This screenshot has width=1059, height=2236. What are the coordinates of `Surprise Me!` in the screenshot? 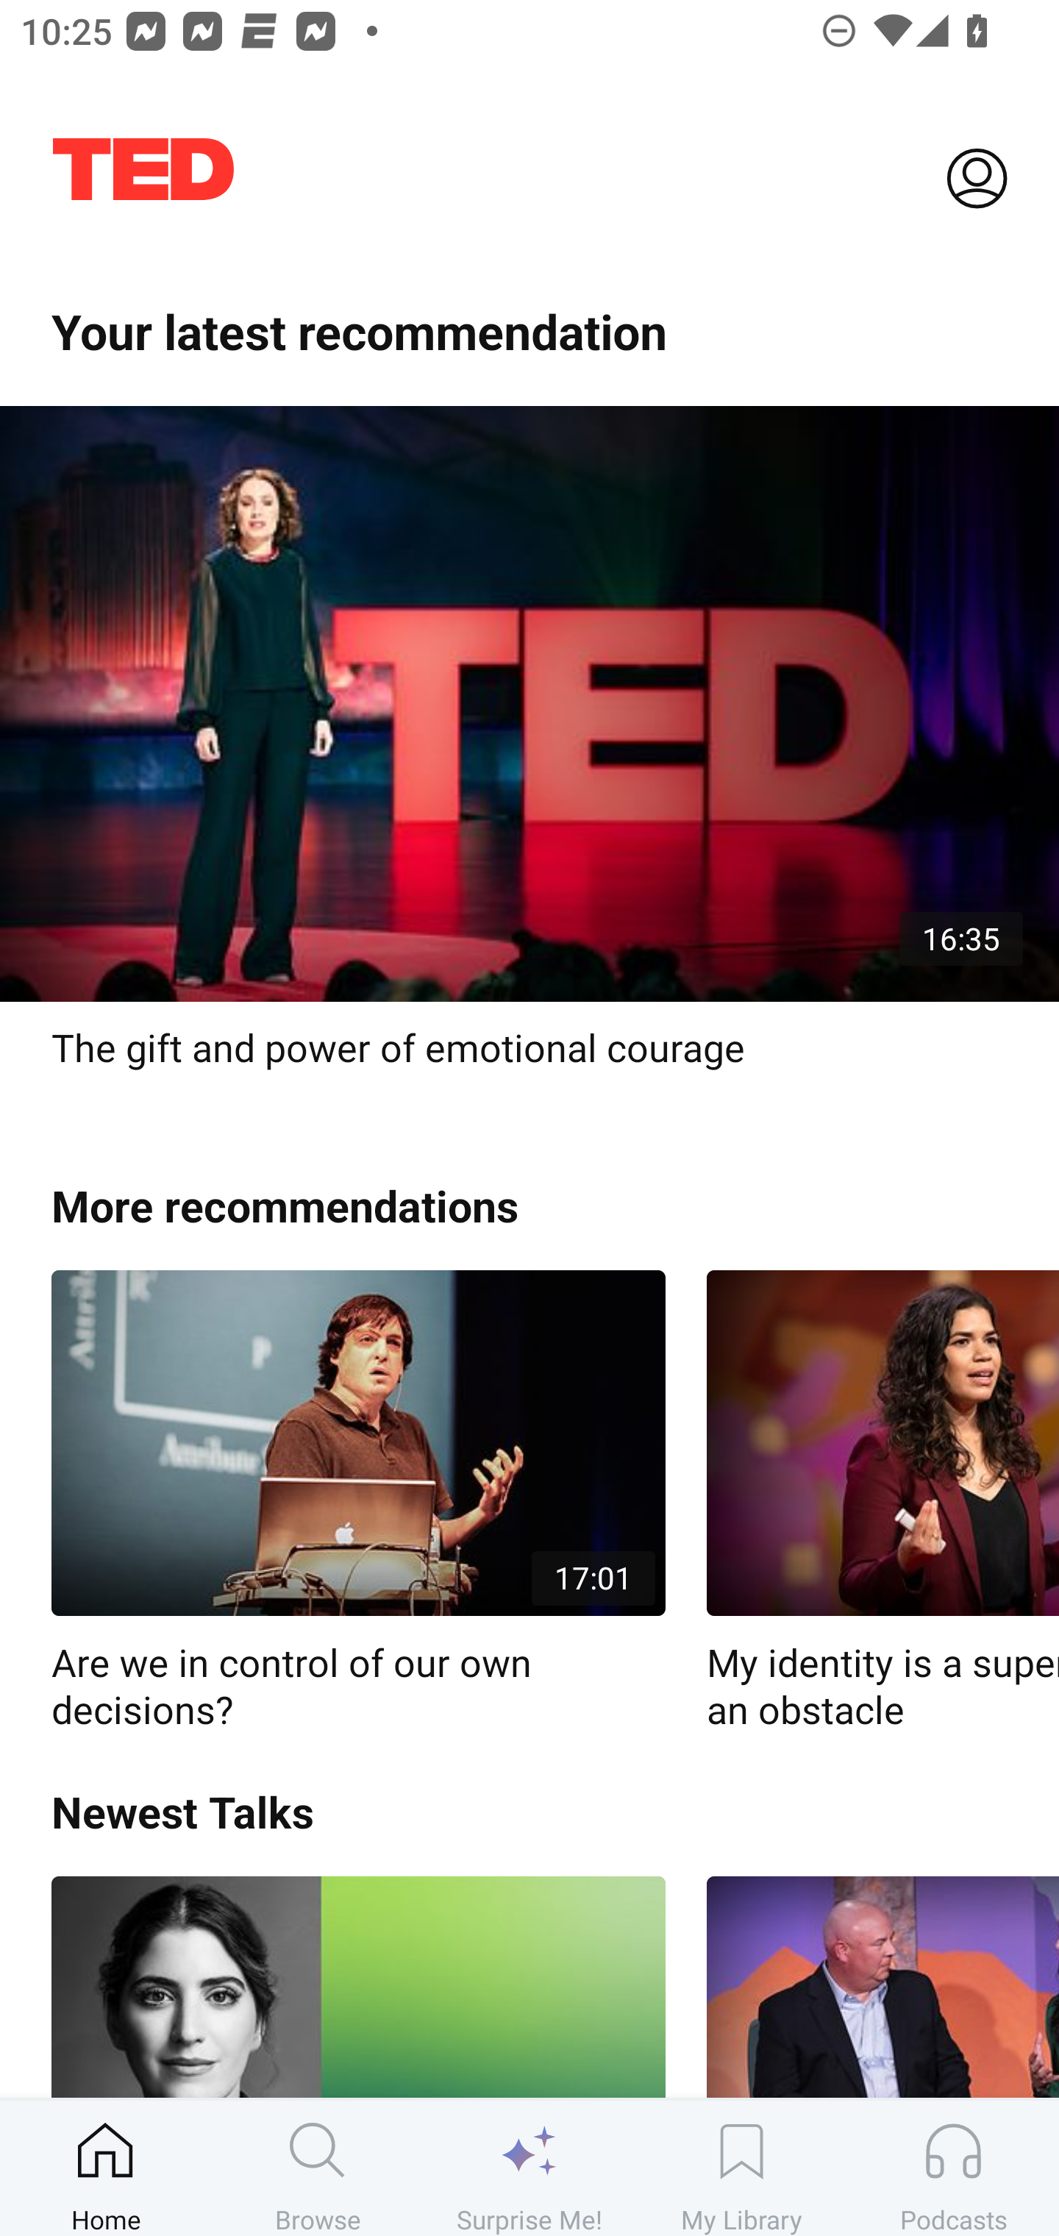 It's located at (529, 2168).